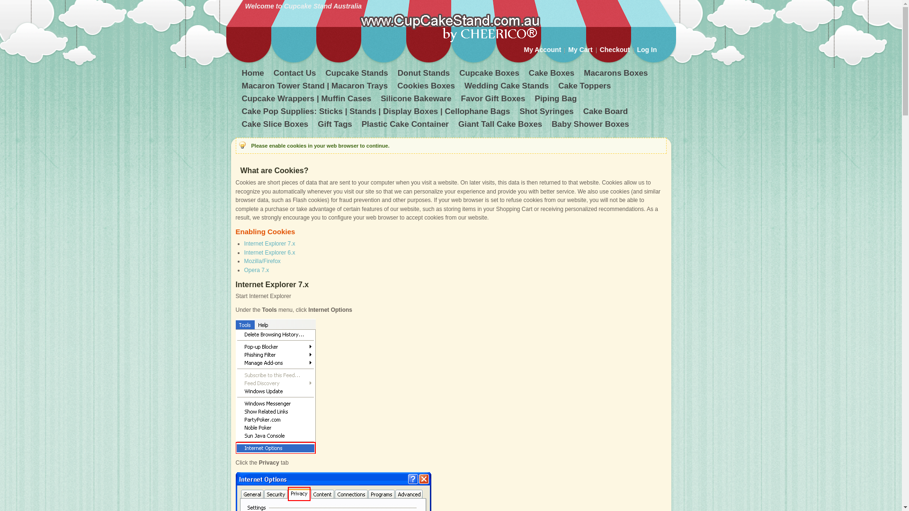 The image size is (909, 511). I want to click on Shot Syringes, so click(547, 113).